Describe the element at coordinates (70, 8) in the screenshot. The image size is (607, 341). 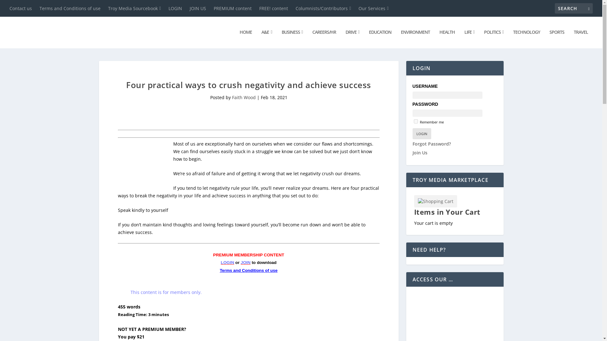
I see `Terms and Conditions of use` at that location.